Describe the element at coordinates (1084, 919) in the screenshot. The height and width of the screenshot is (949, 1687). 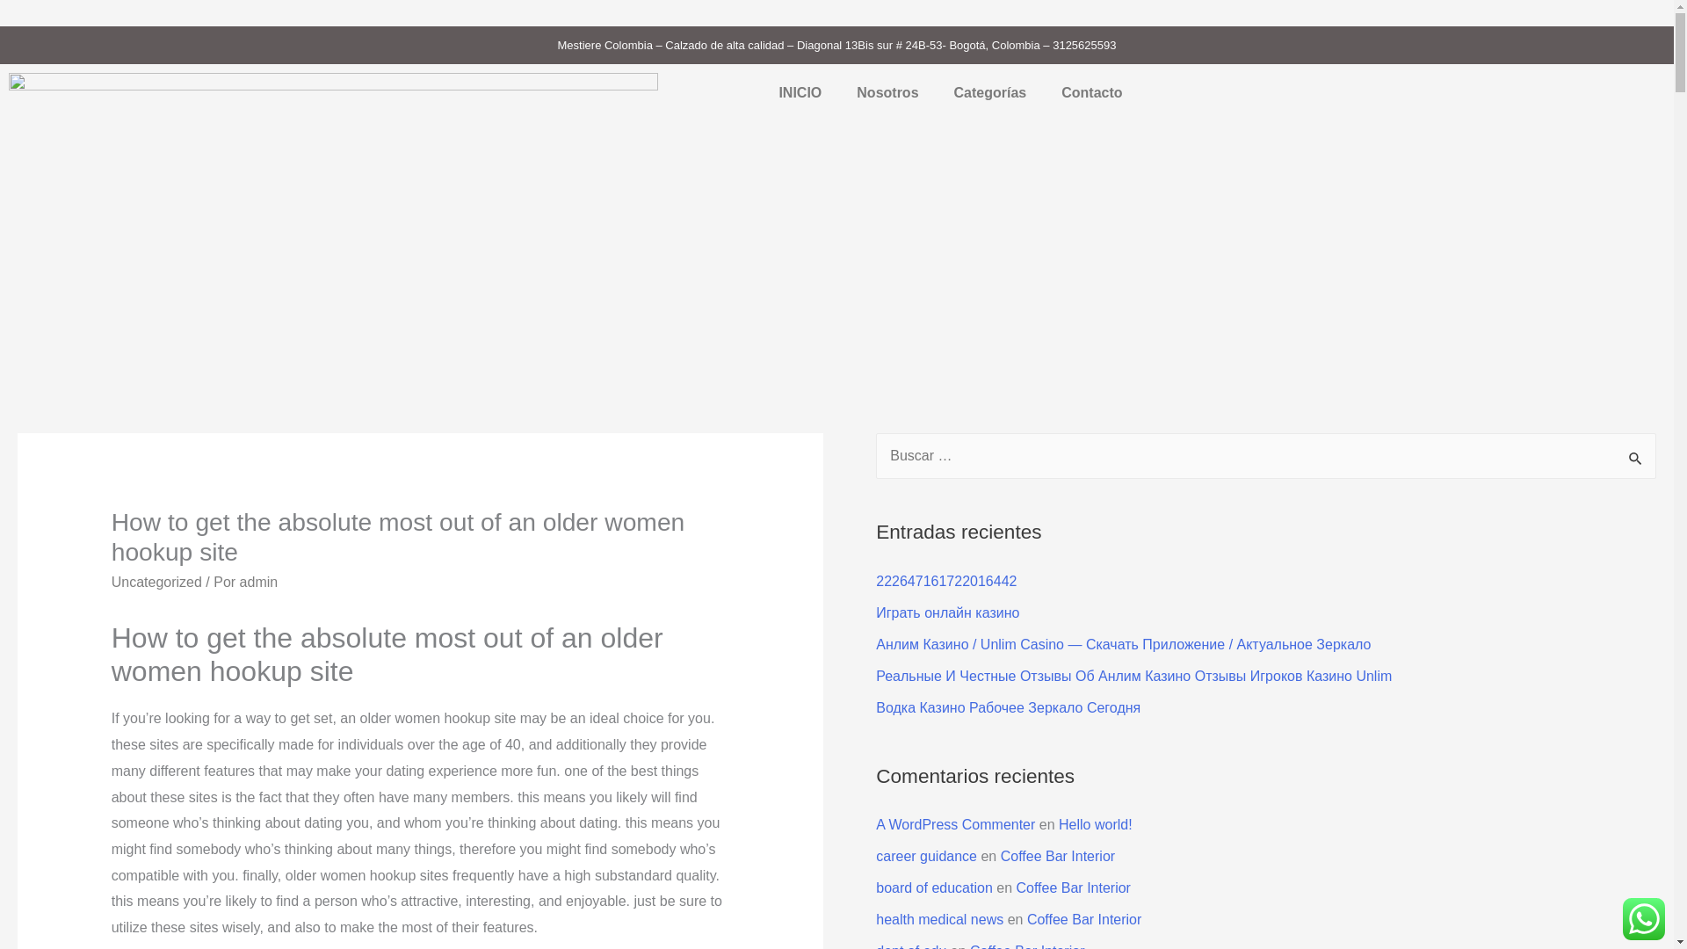
I see `Coffee Bar Interior` at that location.